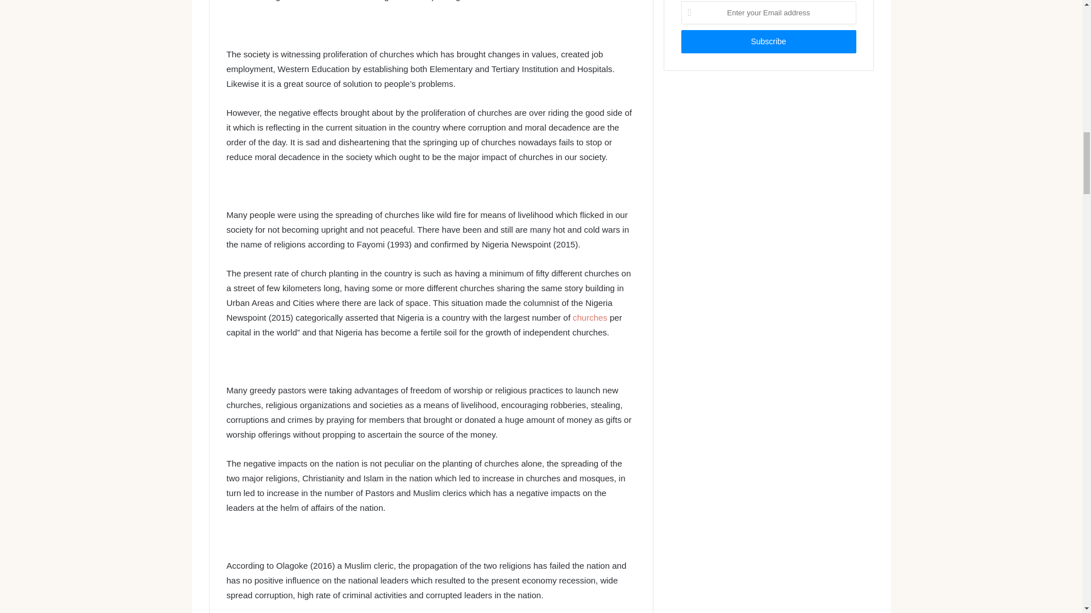 The image size is (1091, 613). I want to click on churches, so click(590, 317).